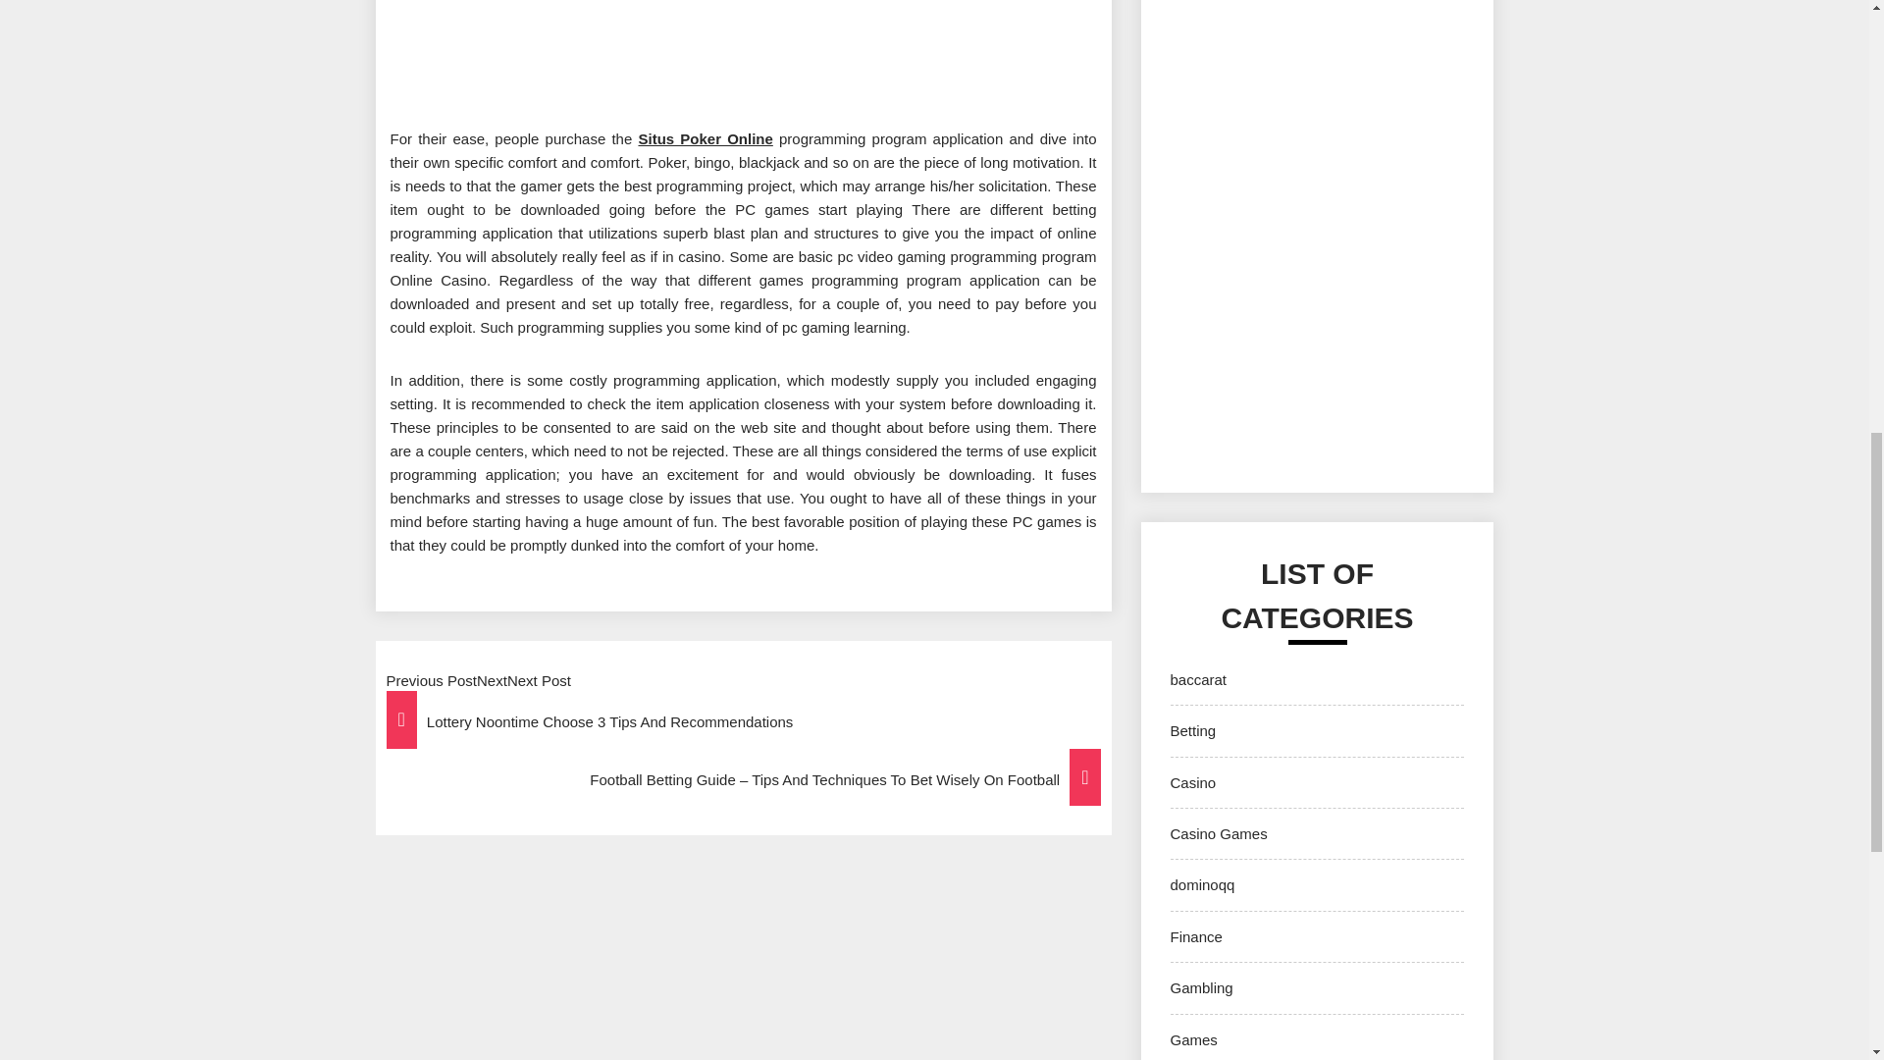  Describe the element at coordinates (1192, 782) in the screenshot. I see `Casino` at that location.